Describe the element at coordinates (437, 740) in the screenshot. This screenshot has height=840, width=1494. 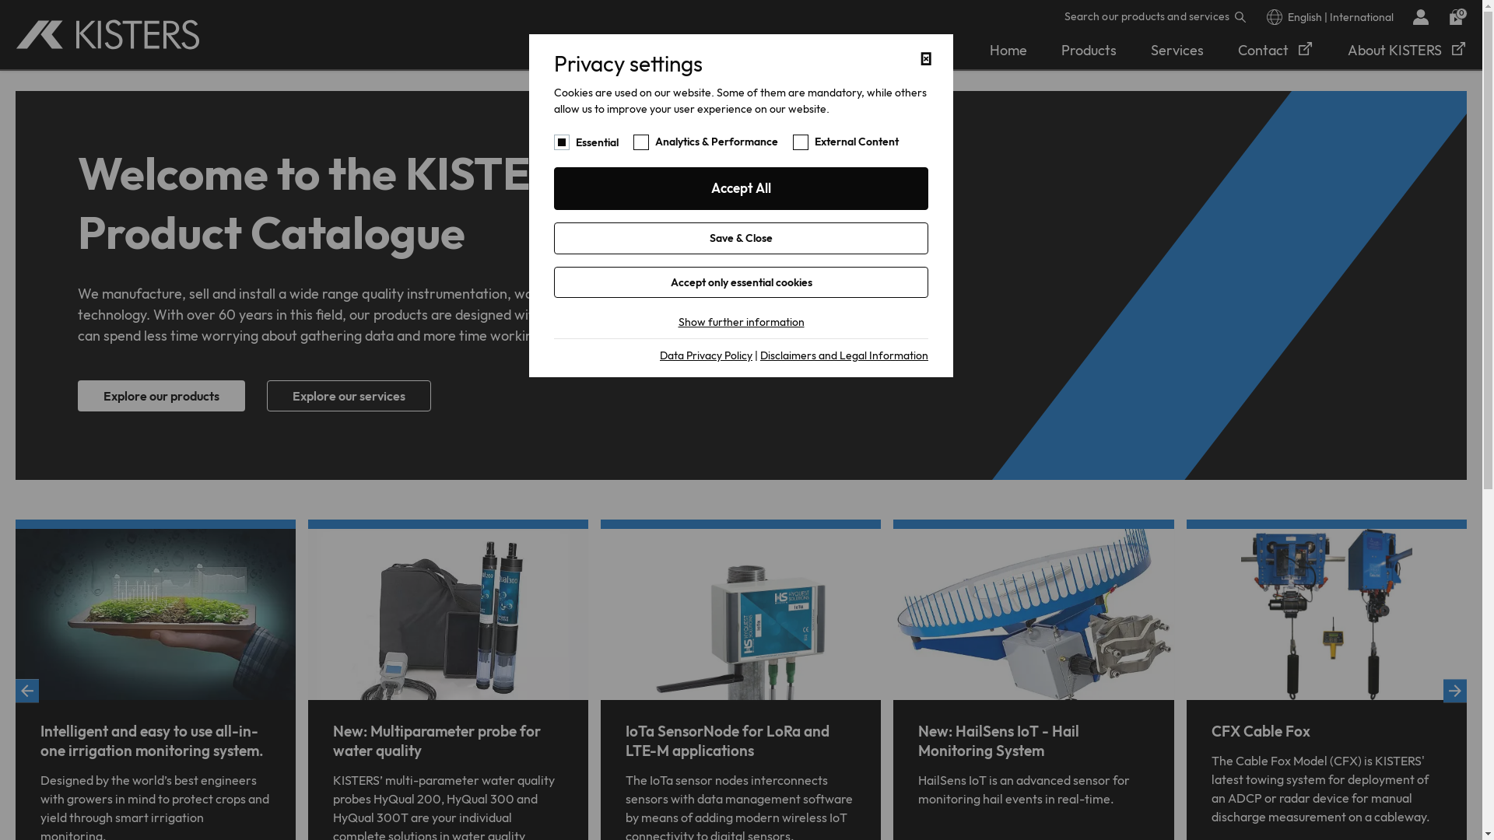
I see `New: Multiparameter probe for water quality` at that location.